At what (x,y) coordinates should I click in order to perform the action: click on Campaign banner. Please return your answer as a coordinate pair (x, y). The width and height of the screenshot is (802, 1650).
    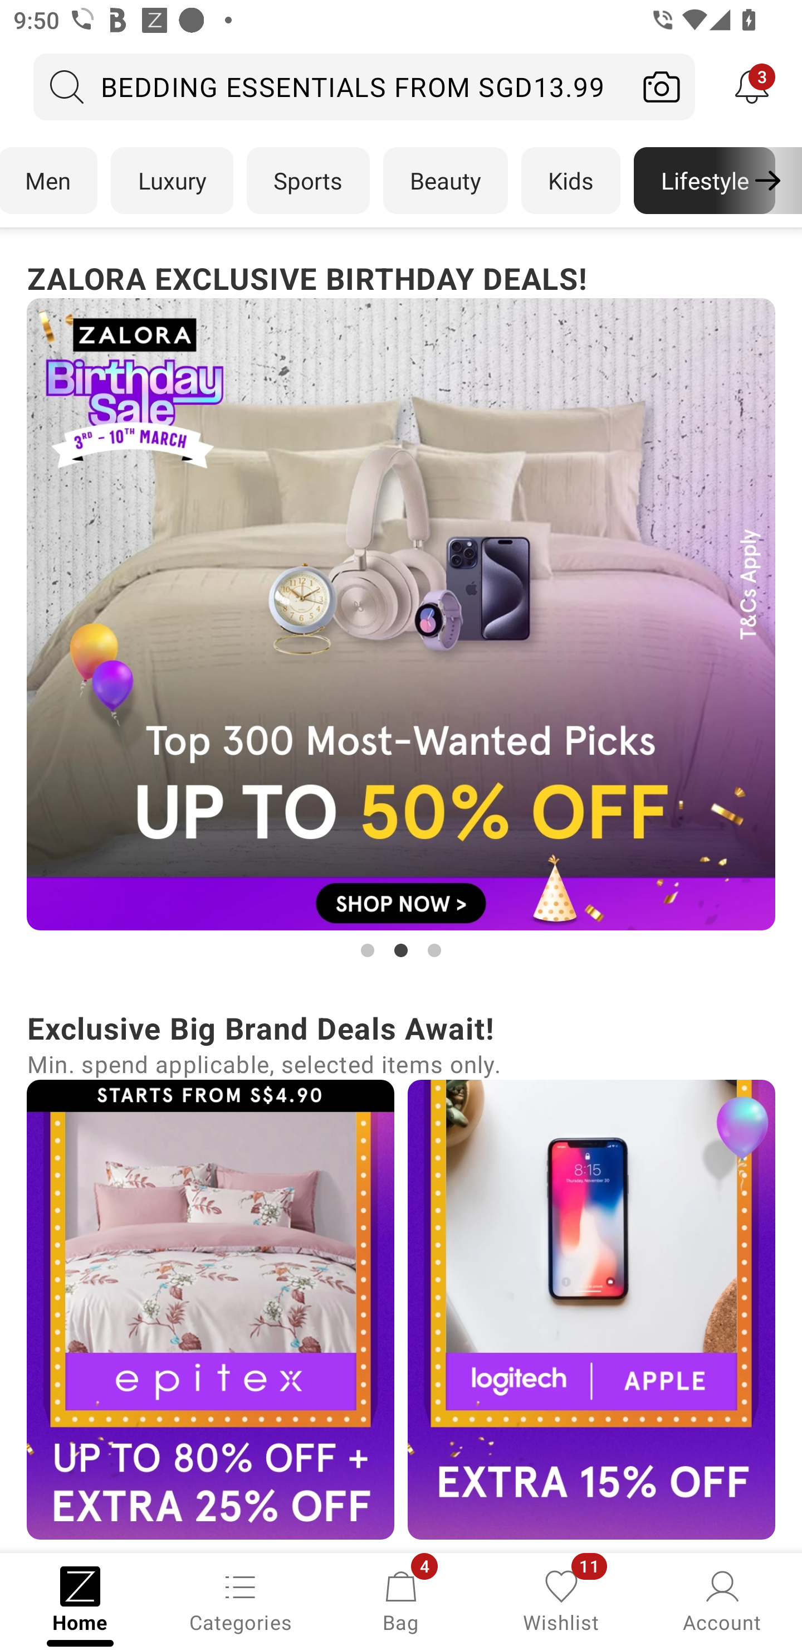
    Looking at the image, I should click on (401, 614).